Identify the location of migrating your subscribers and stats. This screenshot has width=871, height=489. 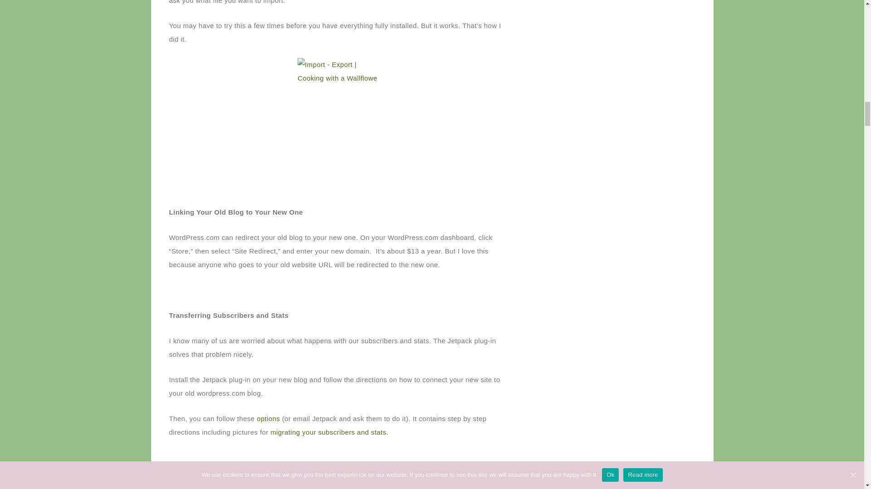
(328, 432).